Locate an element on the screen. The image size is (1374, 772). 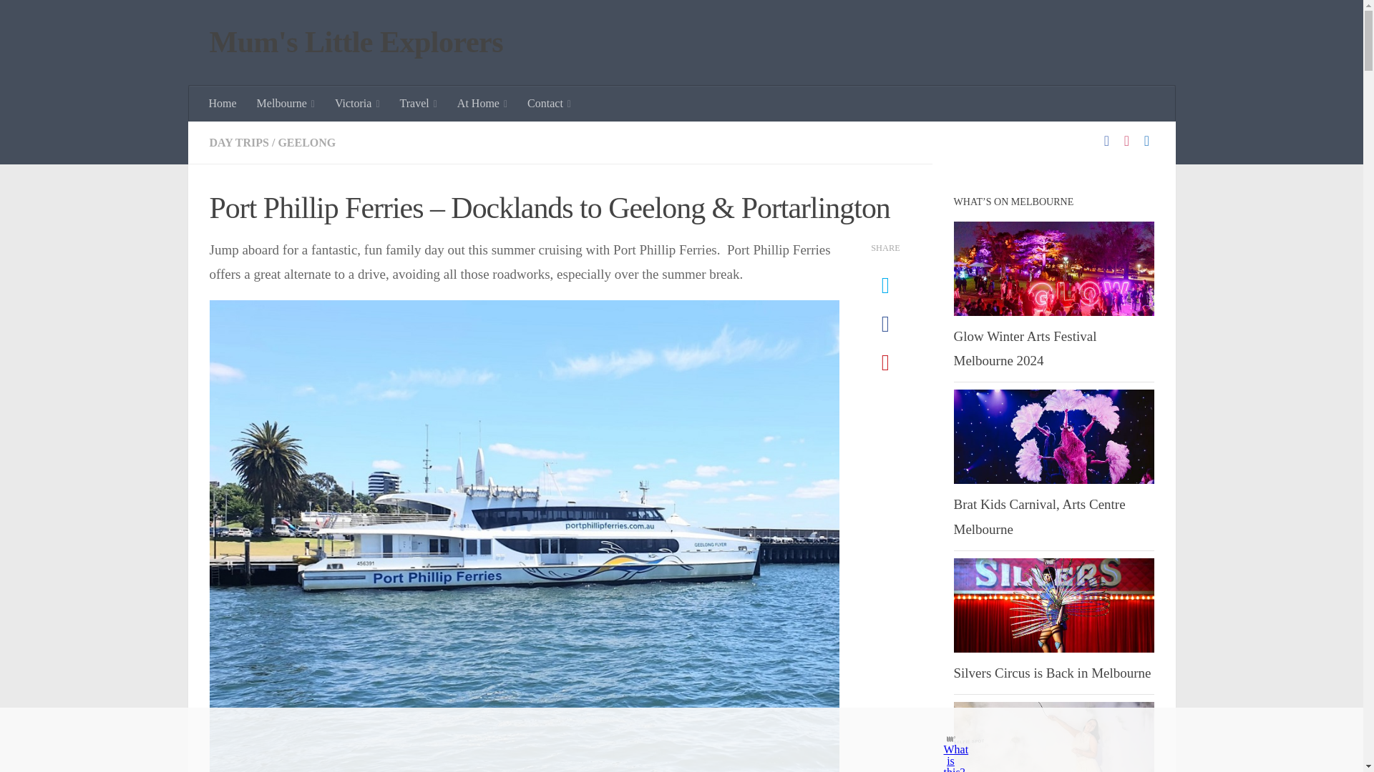
Follow us on Facebook is located at coordinates (1106, 140).